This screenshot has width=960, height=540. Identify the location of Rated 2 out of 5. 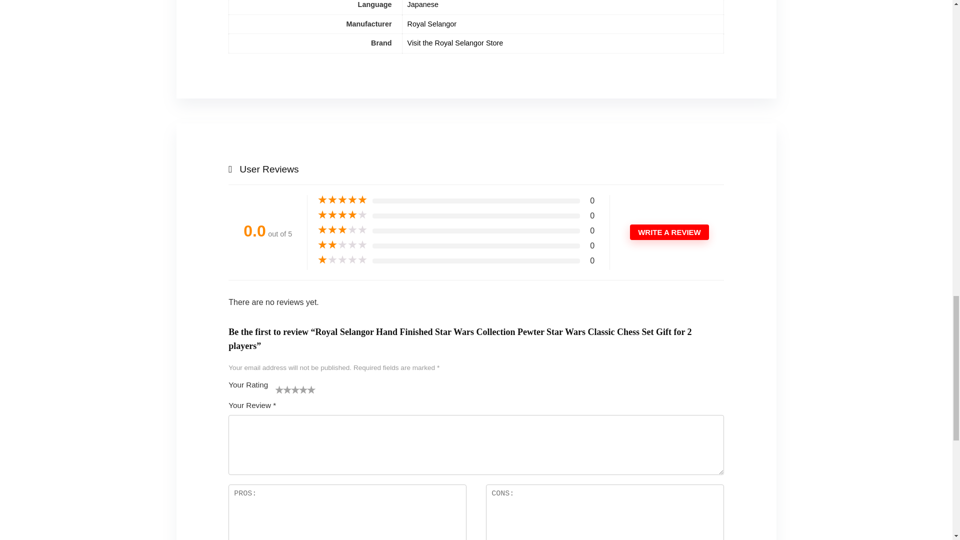
(342, 245).